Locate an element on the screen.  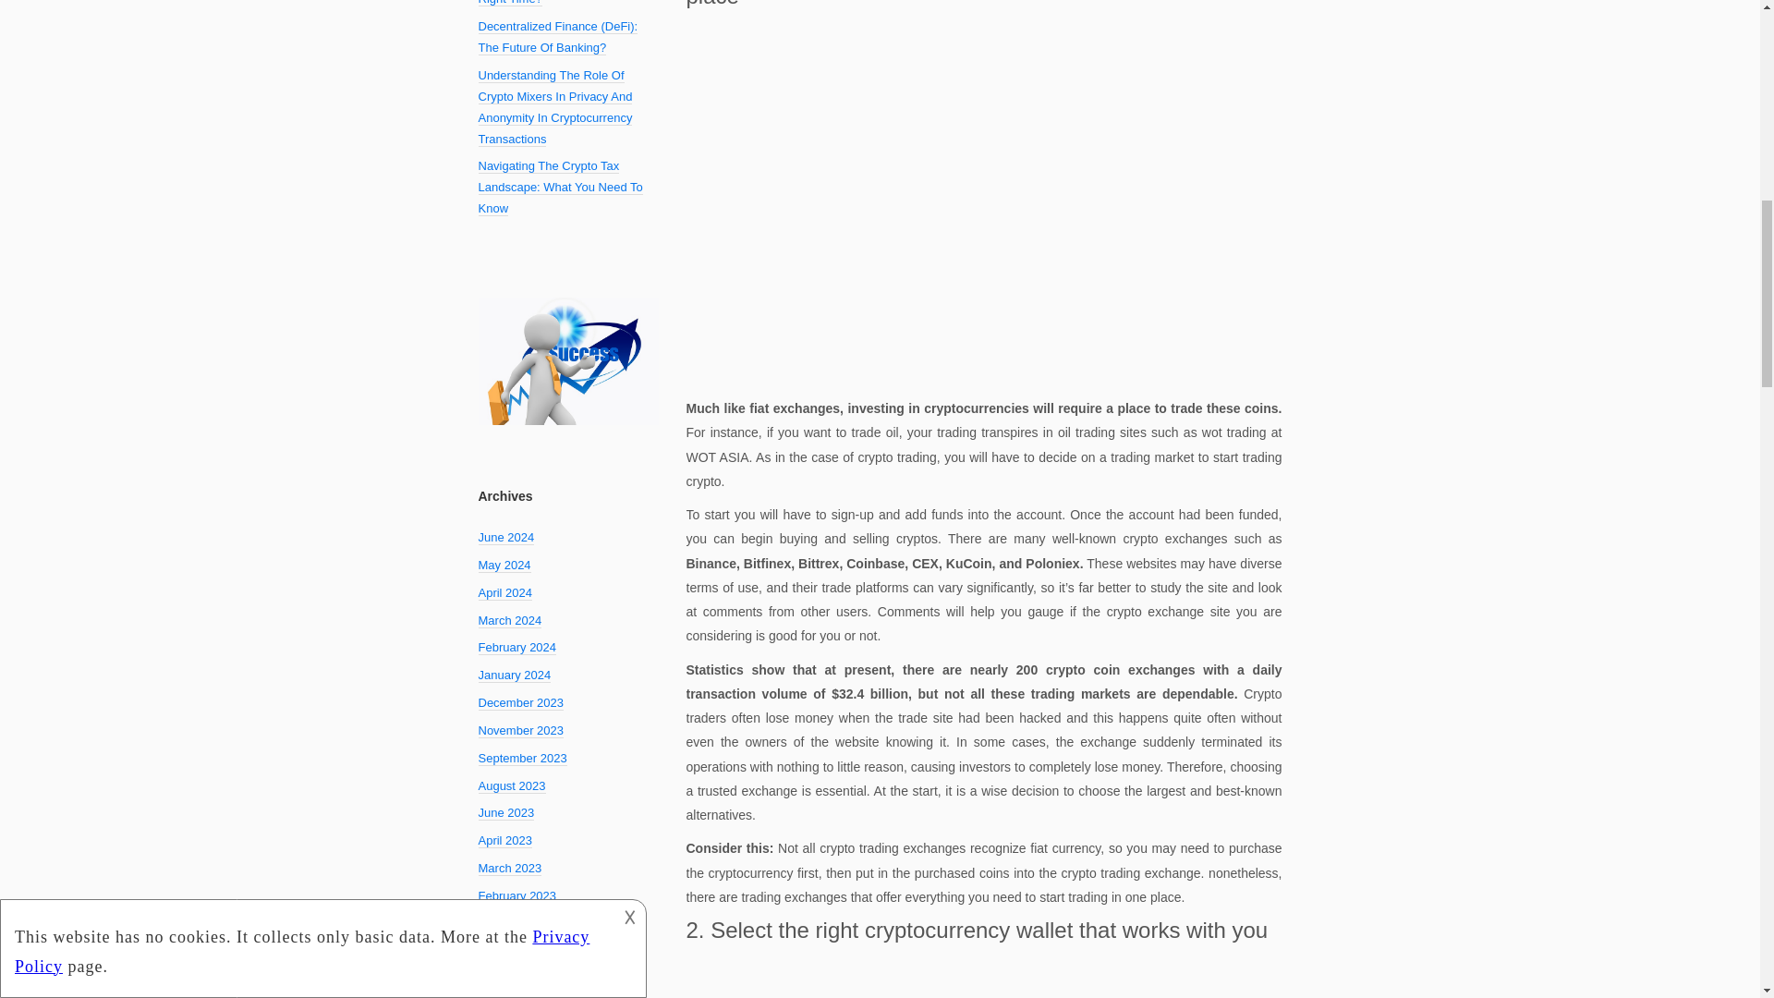
November 2023 is located at coordinates (521, 731).